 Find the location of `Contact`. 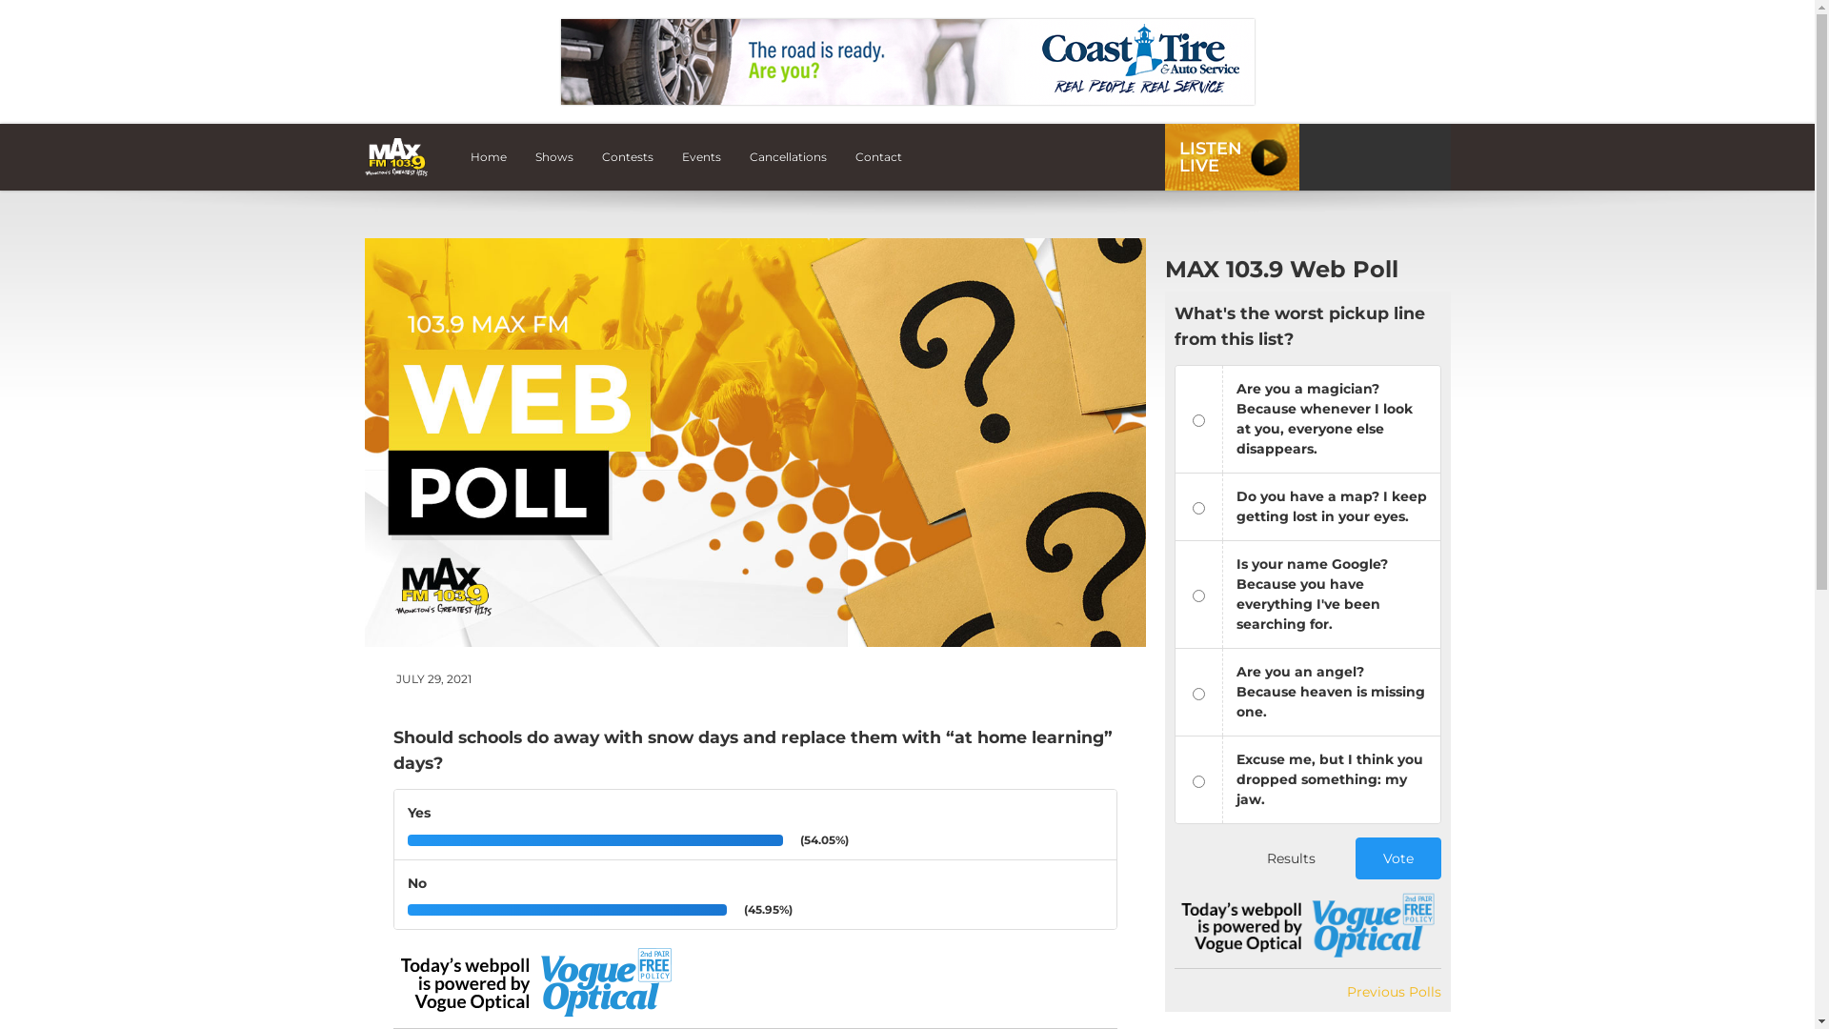

Contact is located at coordinates (878, 157).